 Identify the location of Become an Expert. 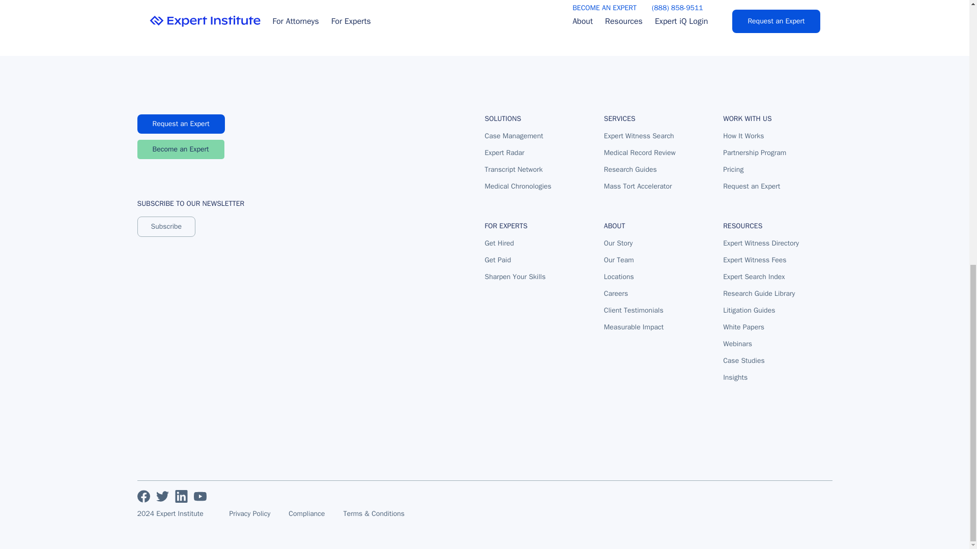
(181, 149).